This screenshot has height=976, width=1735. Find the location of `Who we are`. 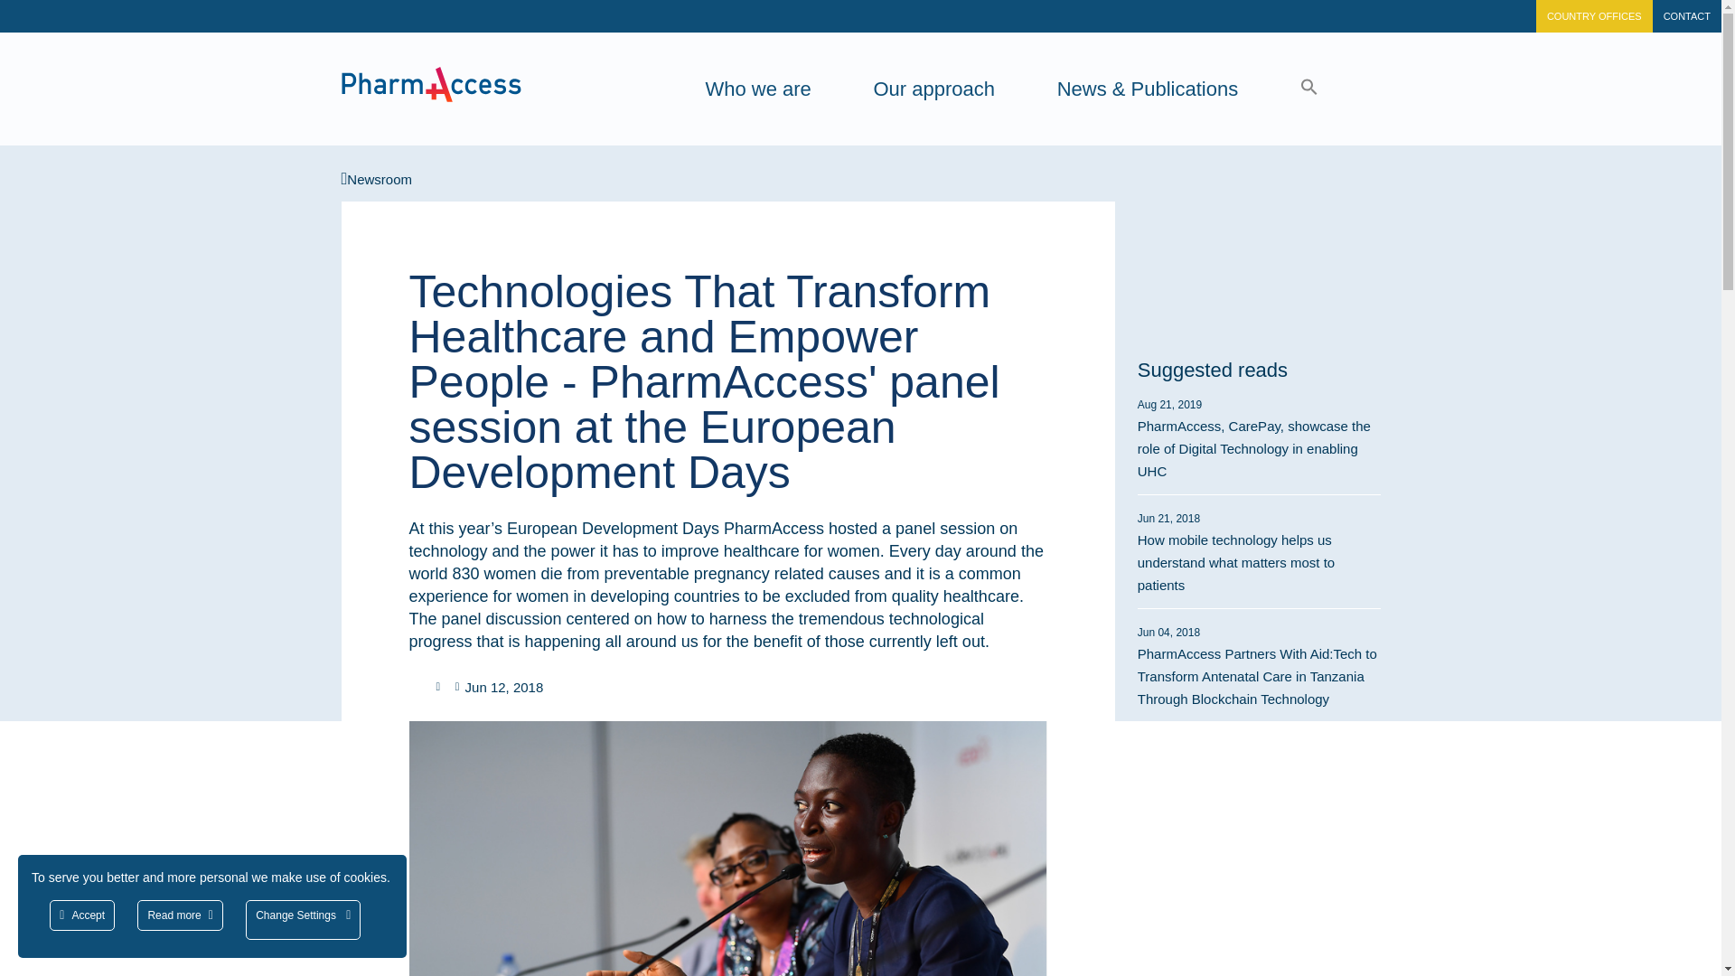

Who we are is located at coordinates (757, 89).